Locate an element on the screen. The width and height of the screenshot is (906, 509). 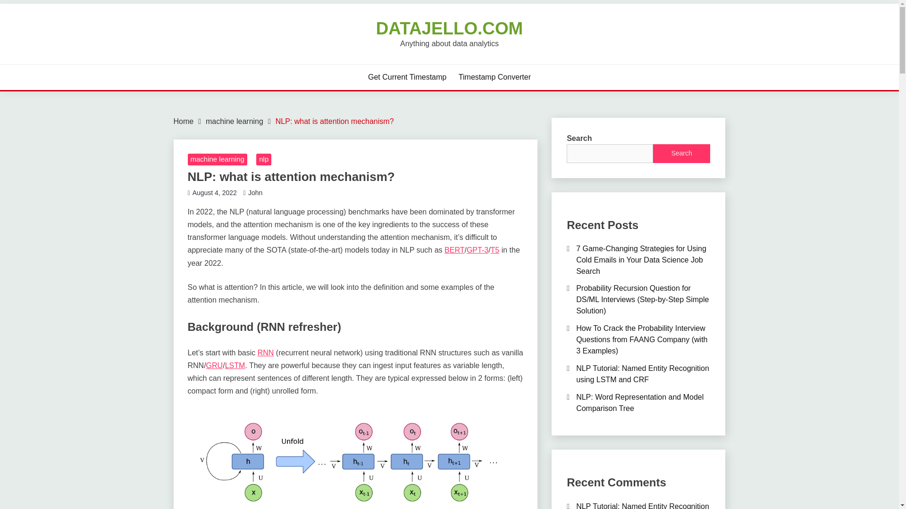
Home is located at coordinates (184, 121).